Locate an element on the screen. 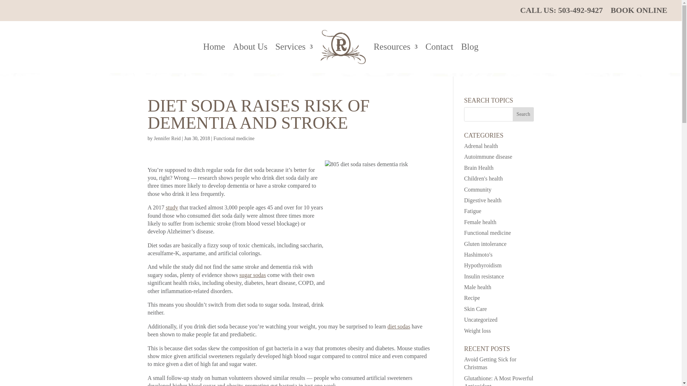 This screenshot has width=687, height=386. Jennifer Reid is located at coordinates (167, 139).